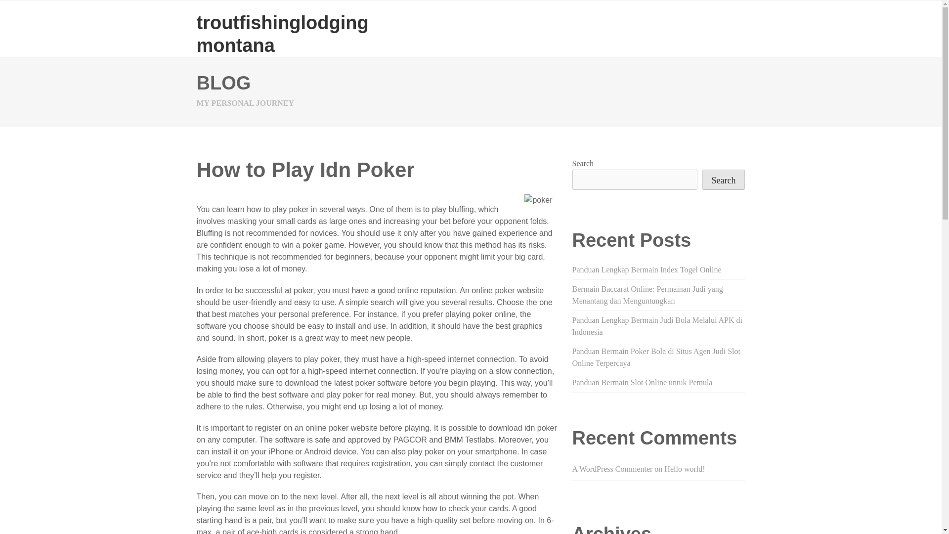 The image size is (949, 534). Describe the element at coordinates (612, 469) in the screenshot. I see `A WordPress Commenter` at that location.